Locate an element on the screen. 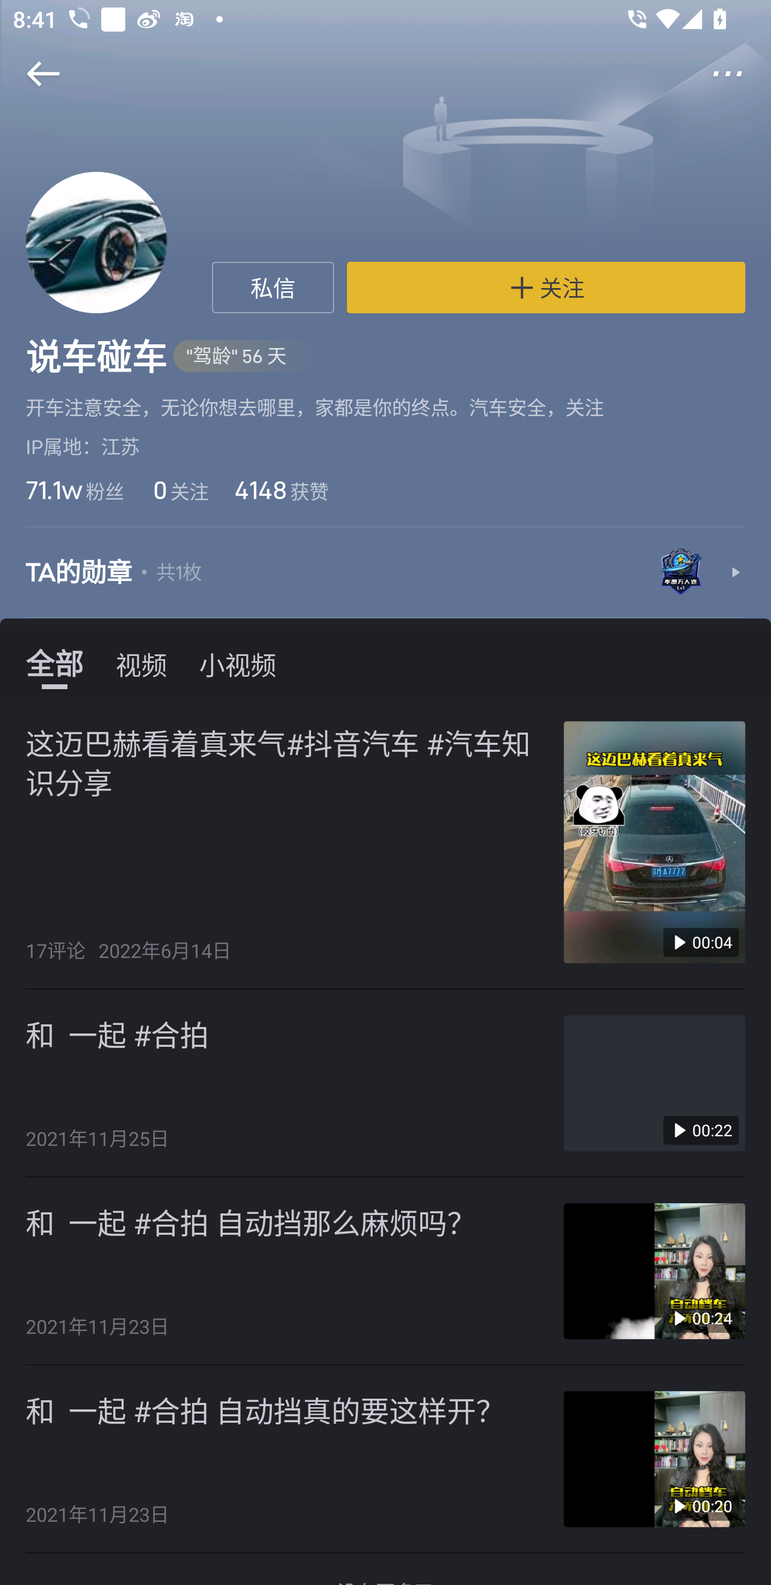 This screenshot has width=771, height=1585. 和  一起 #合拍 自动挡那么麻烦吗？ 2021年11月23日  00:24 is located at coordinates (385, 1271).